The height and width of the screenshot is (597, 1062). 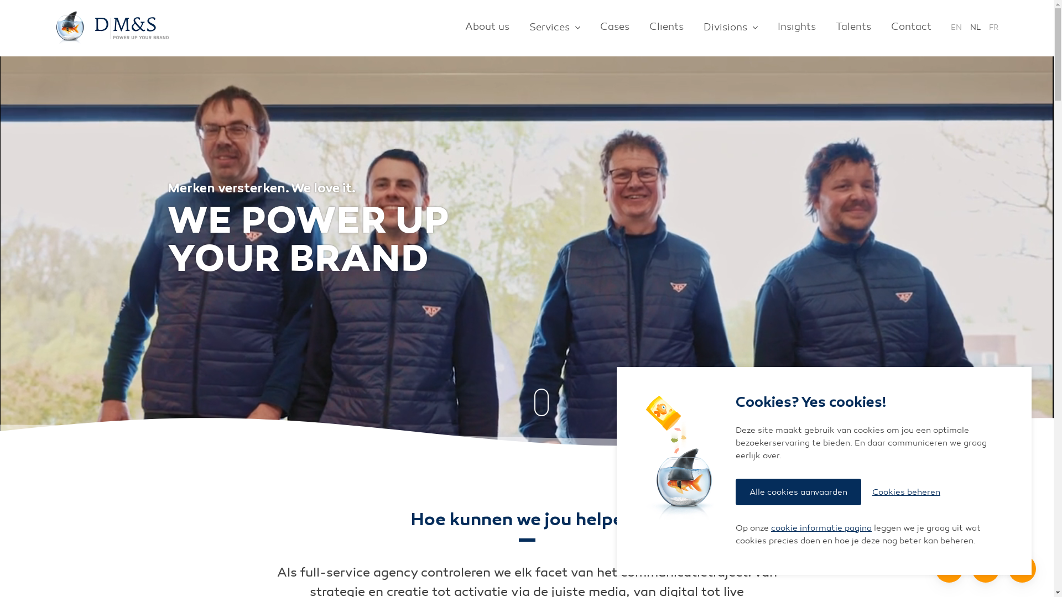 What do you see at coordinates (956, 25) in the screenshot?
I see `EN` at bounding box center [956, 25].